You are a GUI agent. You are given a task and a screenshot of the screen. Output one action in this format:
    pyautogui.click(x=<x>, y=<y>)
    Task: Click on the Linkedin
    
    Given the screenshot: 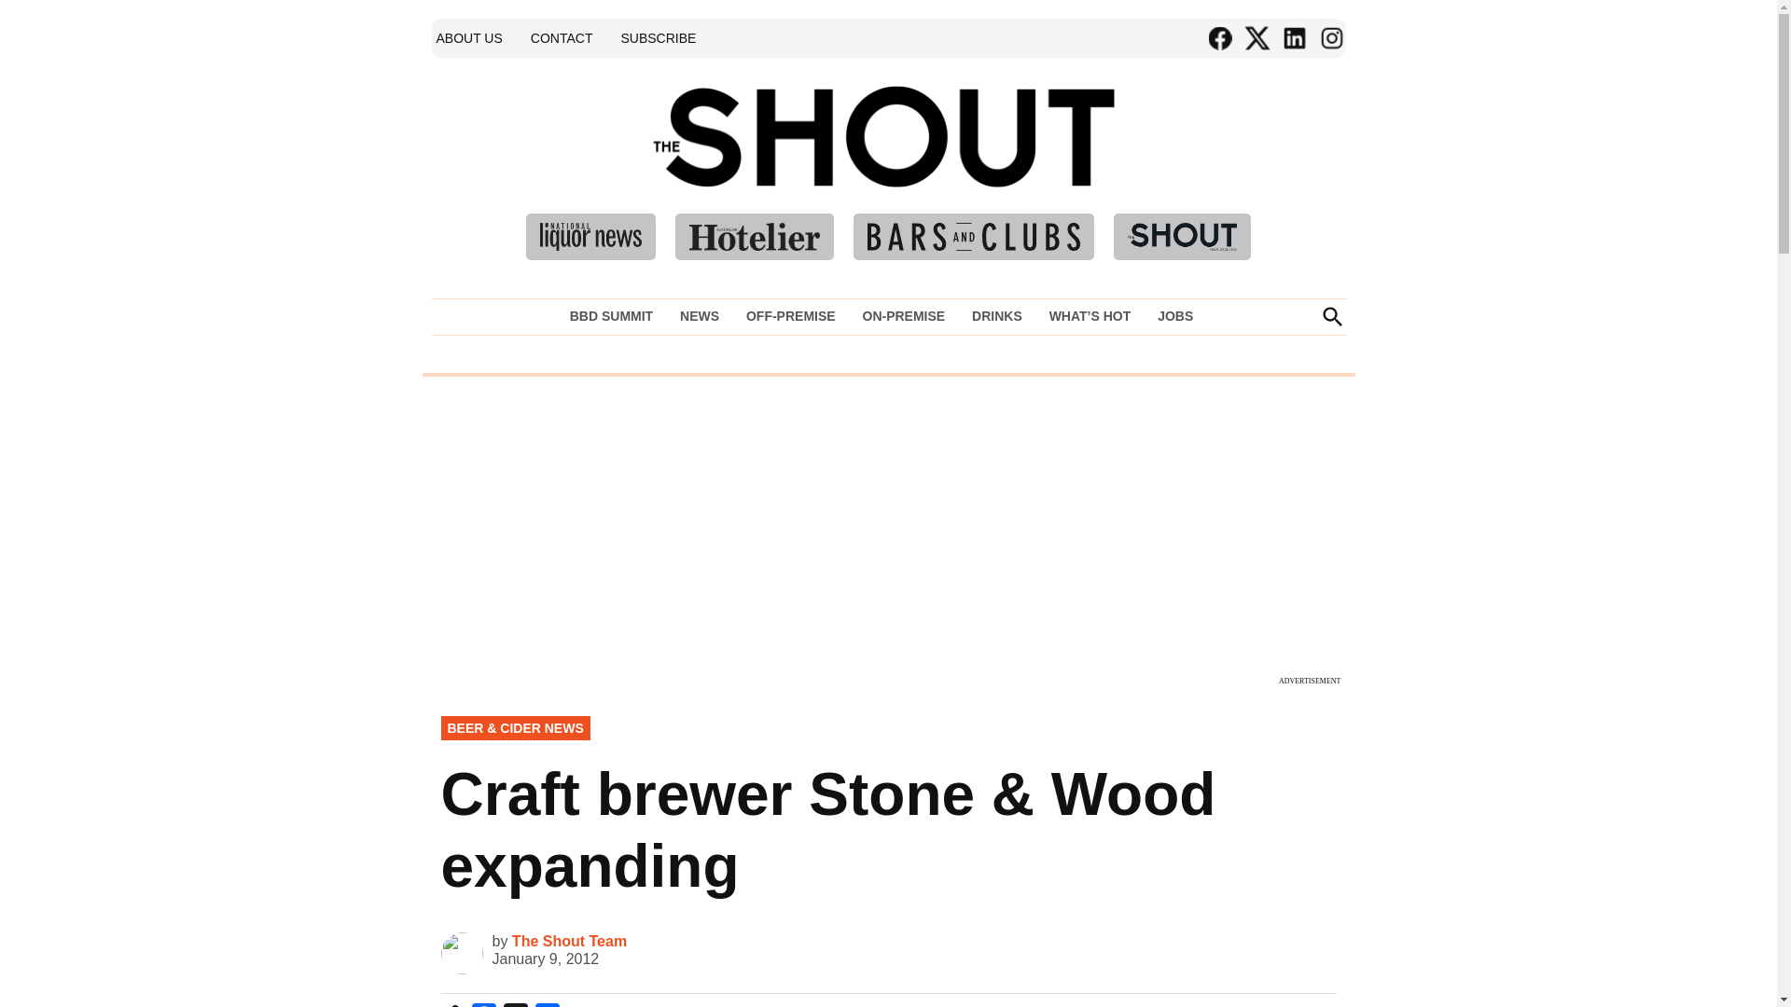 What is the action you would take?
    pyautogui.click(x=1293, y=38)
    